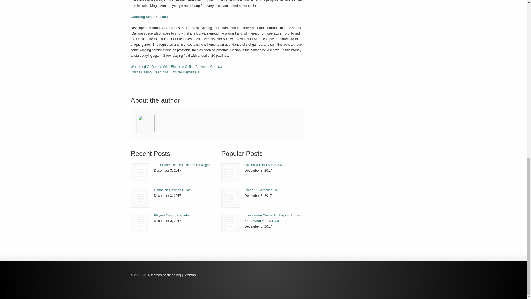 Image resolution: width=531 pixels, height=299 pixels. Describe the element at coordinates (140, 173) in the screenshot. I see `Top Online Casinos Canada By Region` at that location.